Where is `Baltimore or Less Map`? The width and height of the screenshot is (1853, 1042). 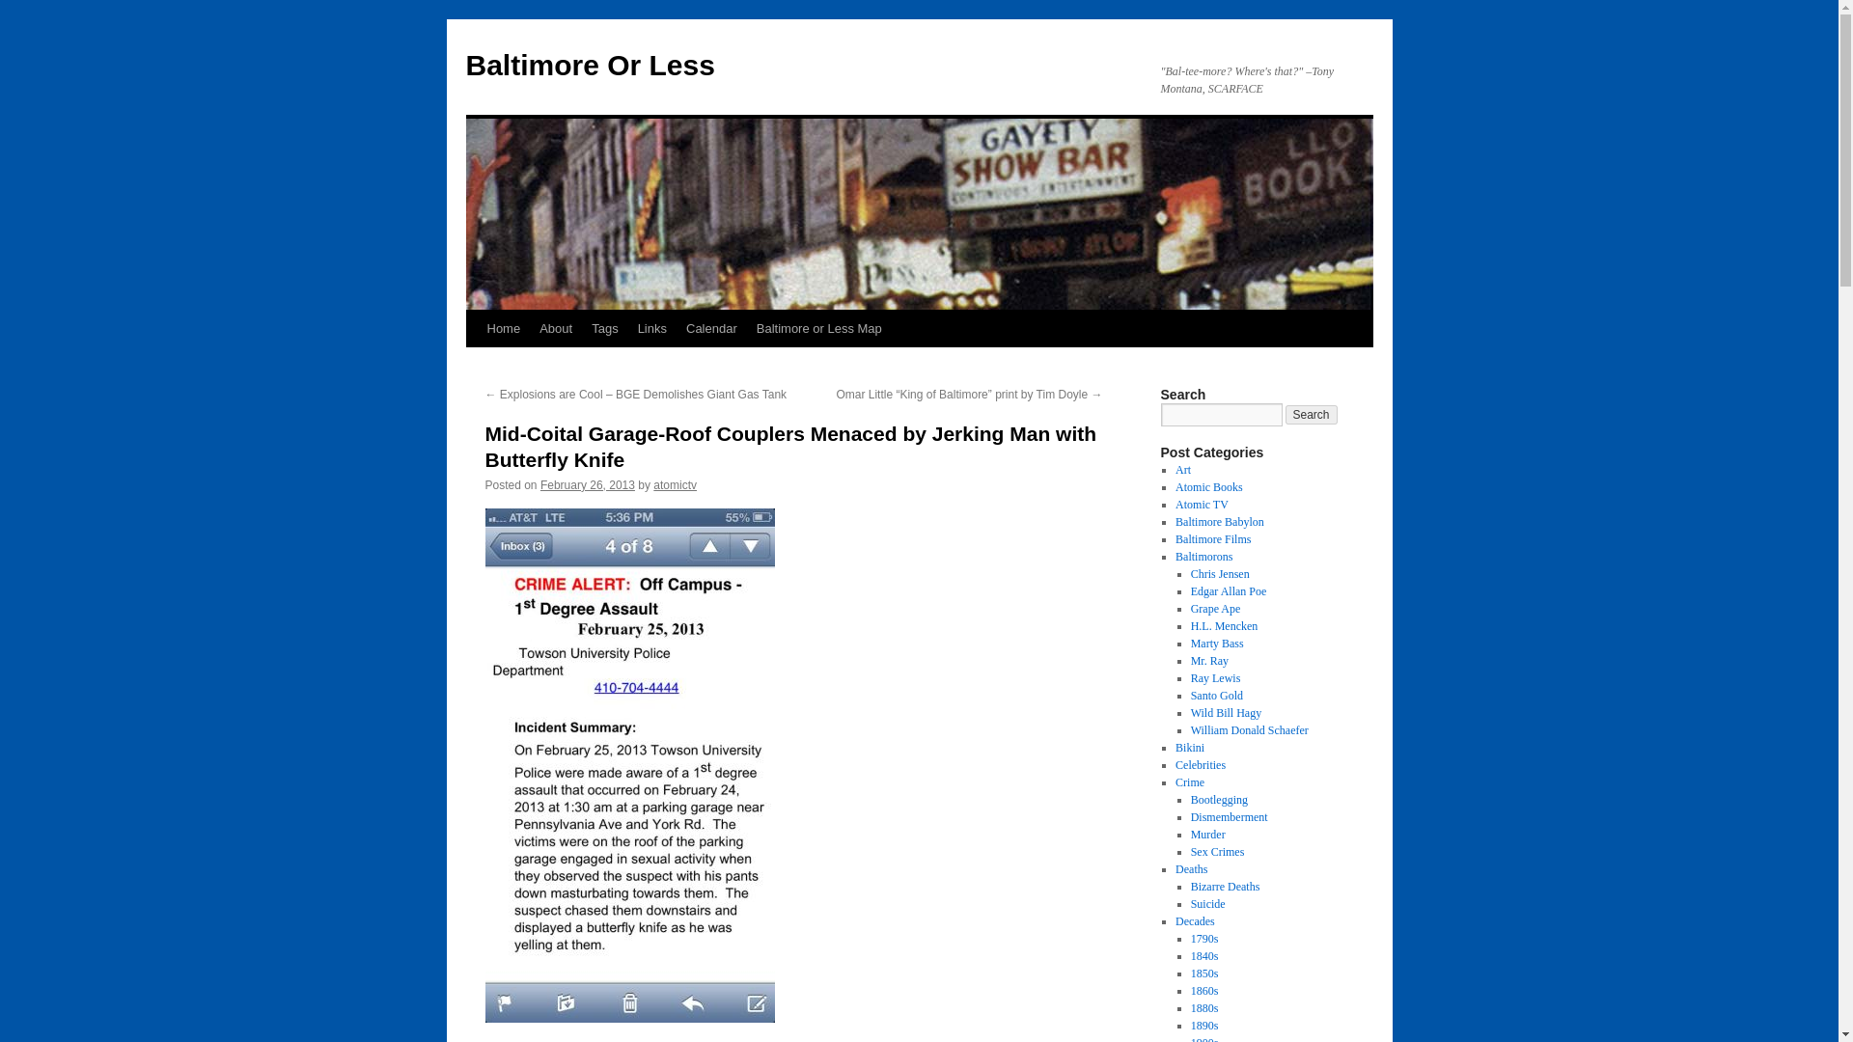
Baltimore or Less Map is located at coordinates (818, 328).